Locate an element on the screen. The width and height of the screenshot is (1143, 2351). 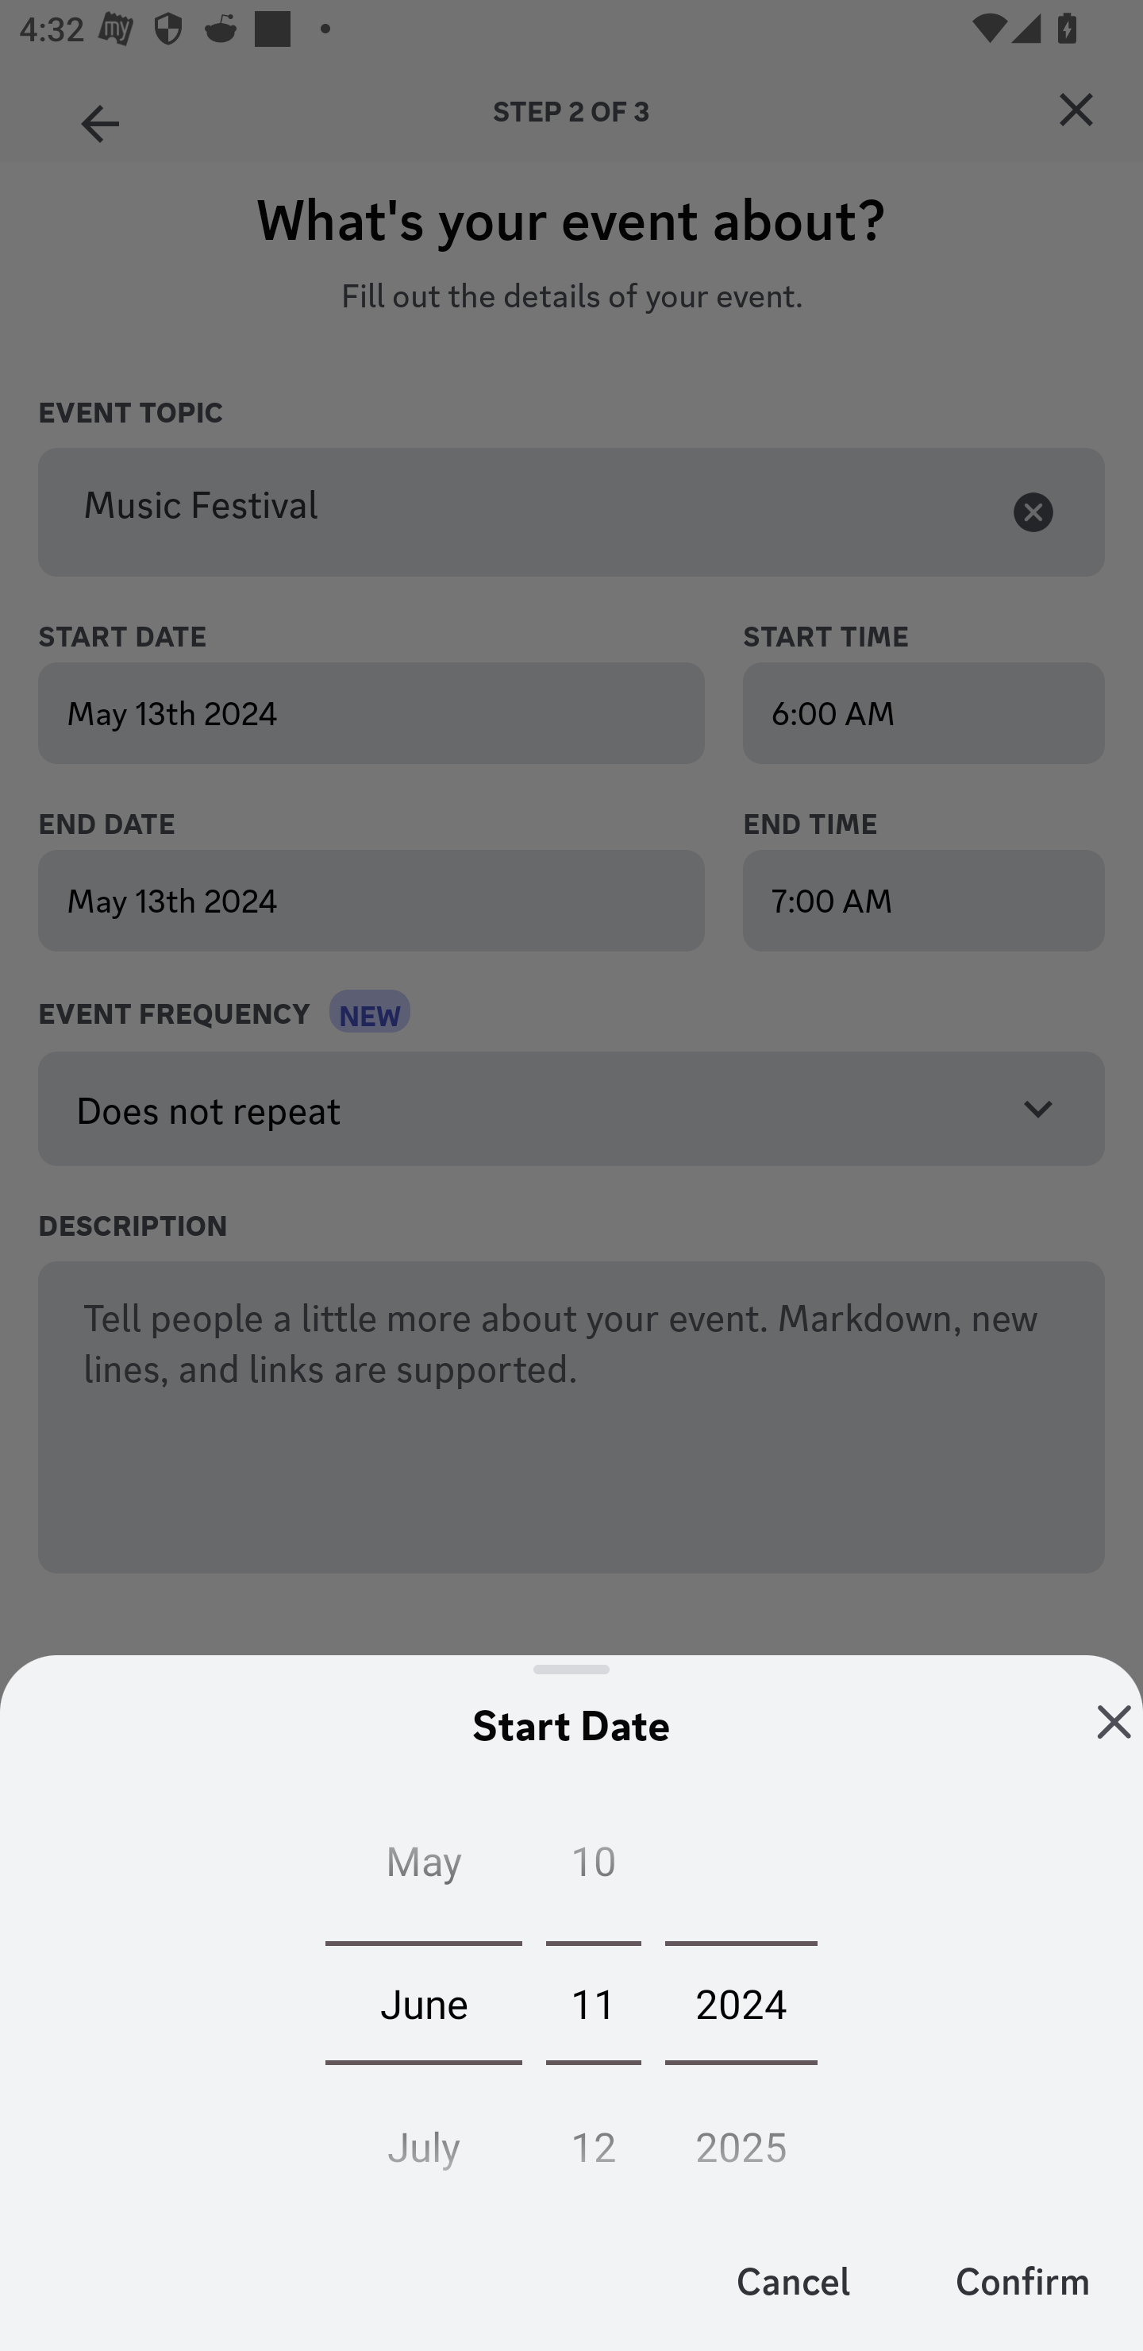
Confirm is located at coordinates (1022, 2280).